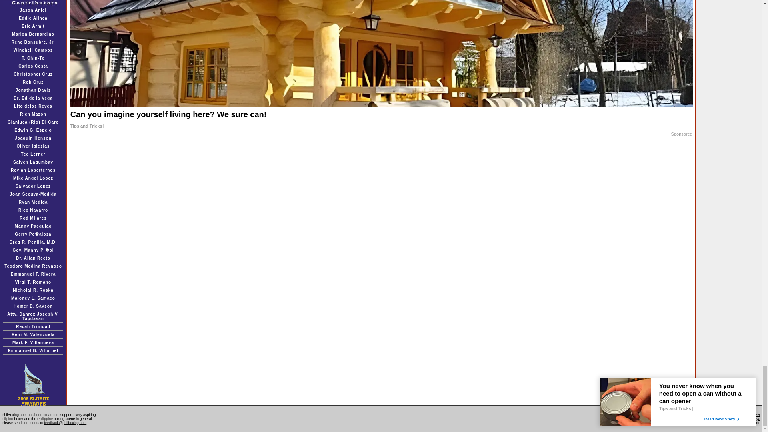 The height and width of the screenshot is (432, 768). What do you see at coordinates (33, 114) in the screenshot?
I see `Rich Mazon` at bounding box center [33, 114].